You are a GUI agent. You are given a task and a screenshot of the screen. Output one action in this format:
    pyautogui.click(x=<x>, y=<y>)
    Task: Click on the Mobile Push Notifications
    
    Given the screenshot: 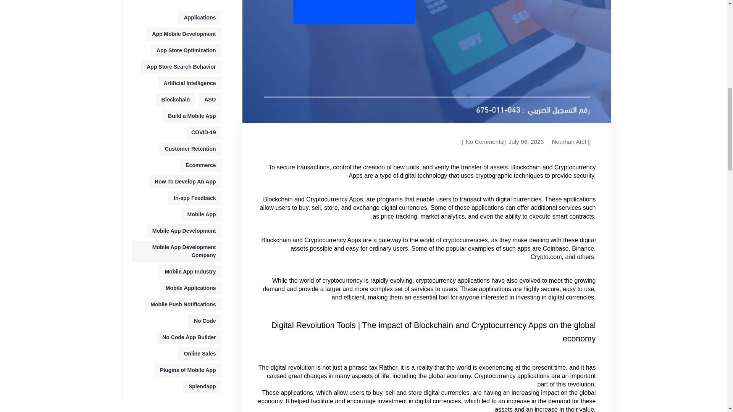 What is the action you would take?
    pyautogui.click(x=182, y=304)
    